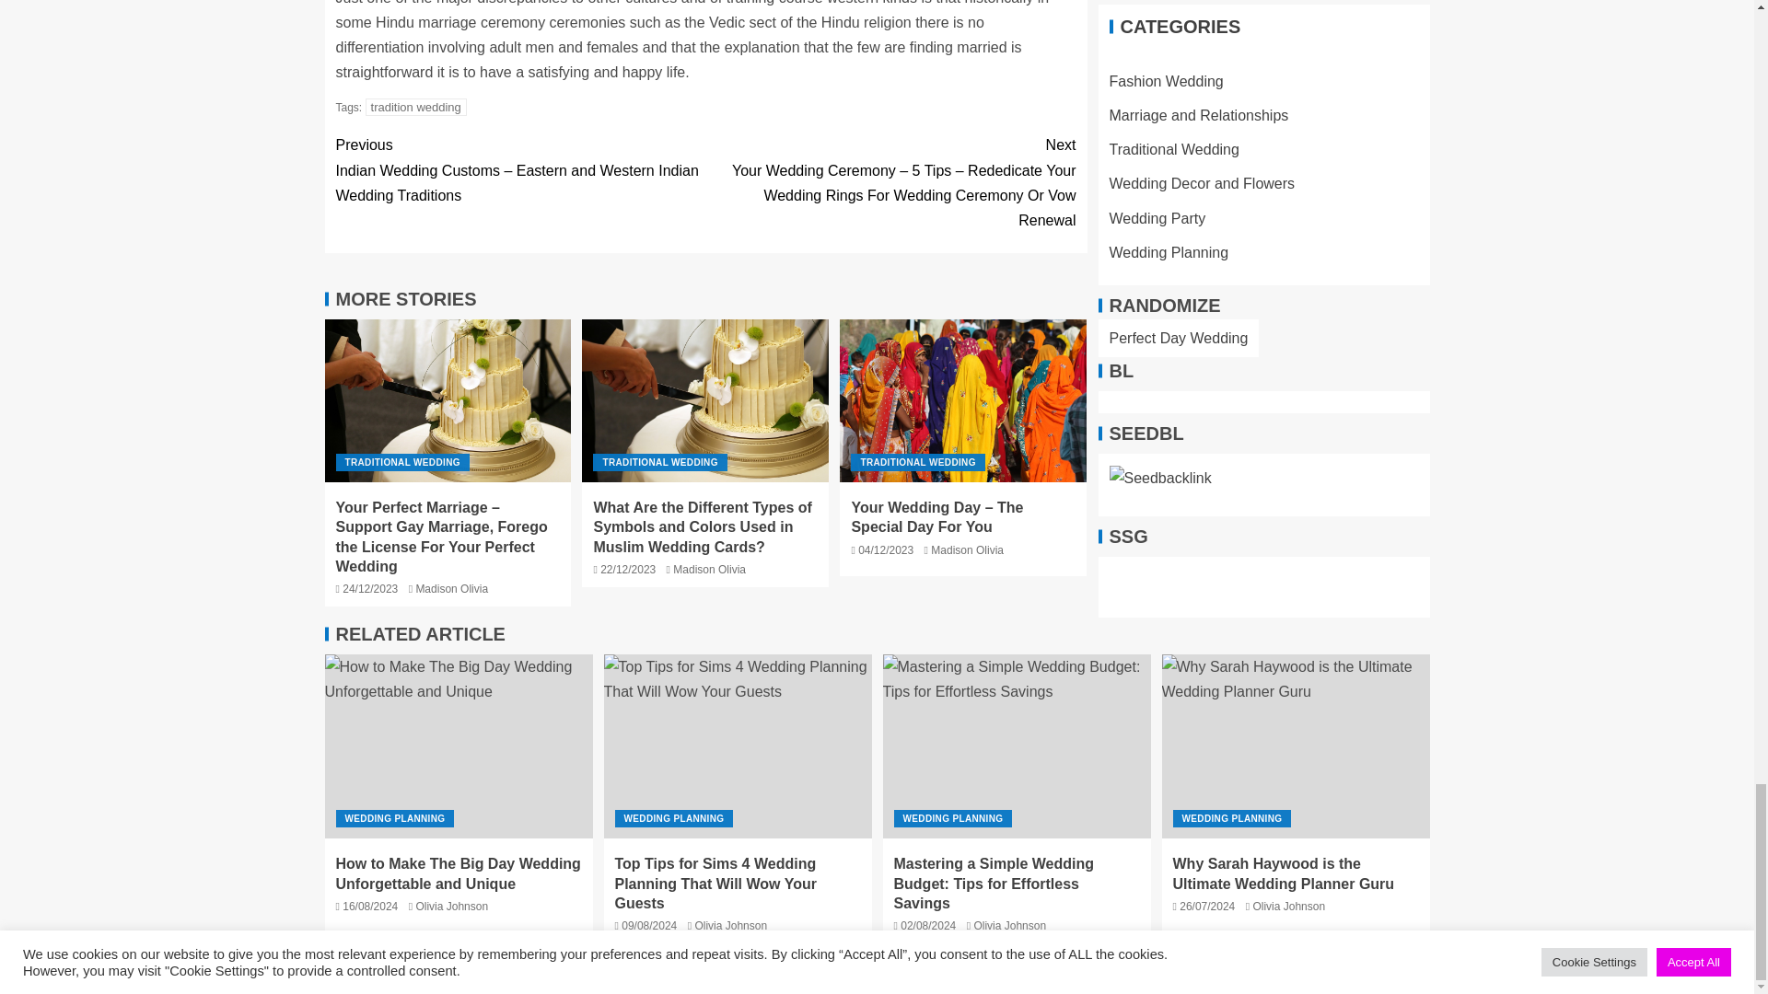  What do you see at coordinates (709, 570) in the screenshot?
I see `Madison Olivia` at bounding box center [709, 570].